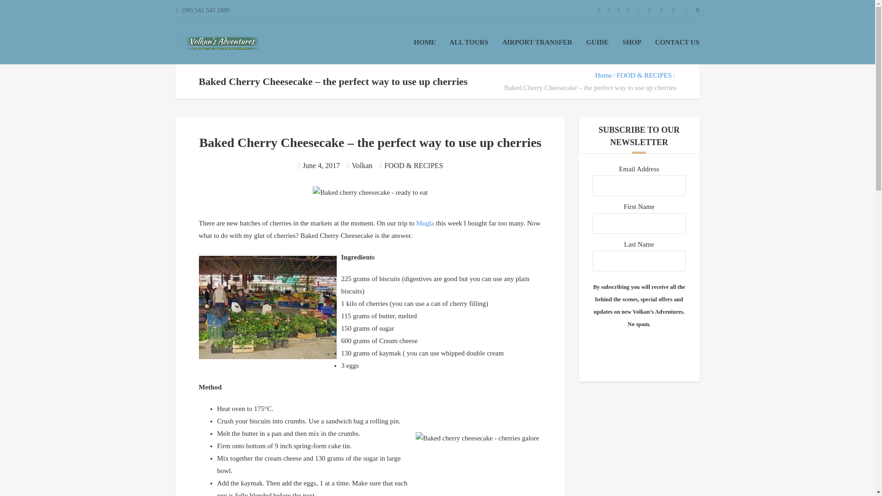 This screenshot has height=496, width=882. Describe the element at coordinates (603, 75) in the screenshot. I see `Home` at that location.